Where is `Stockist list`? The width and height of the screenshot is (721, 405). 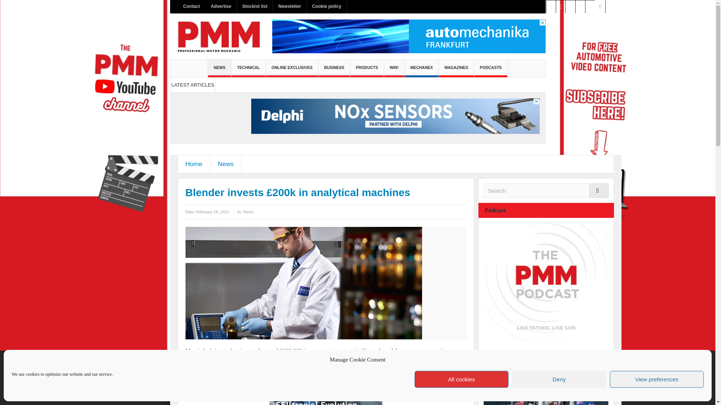
Stockist list is located at coordinates (255, 6).